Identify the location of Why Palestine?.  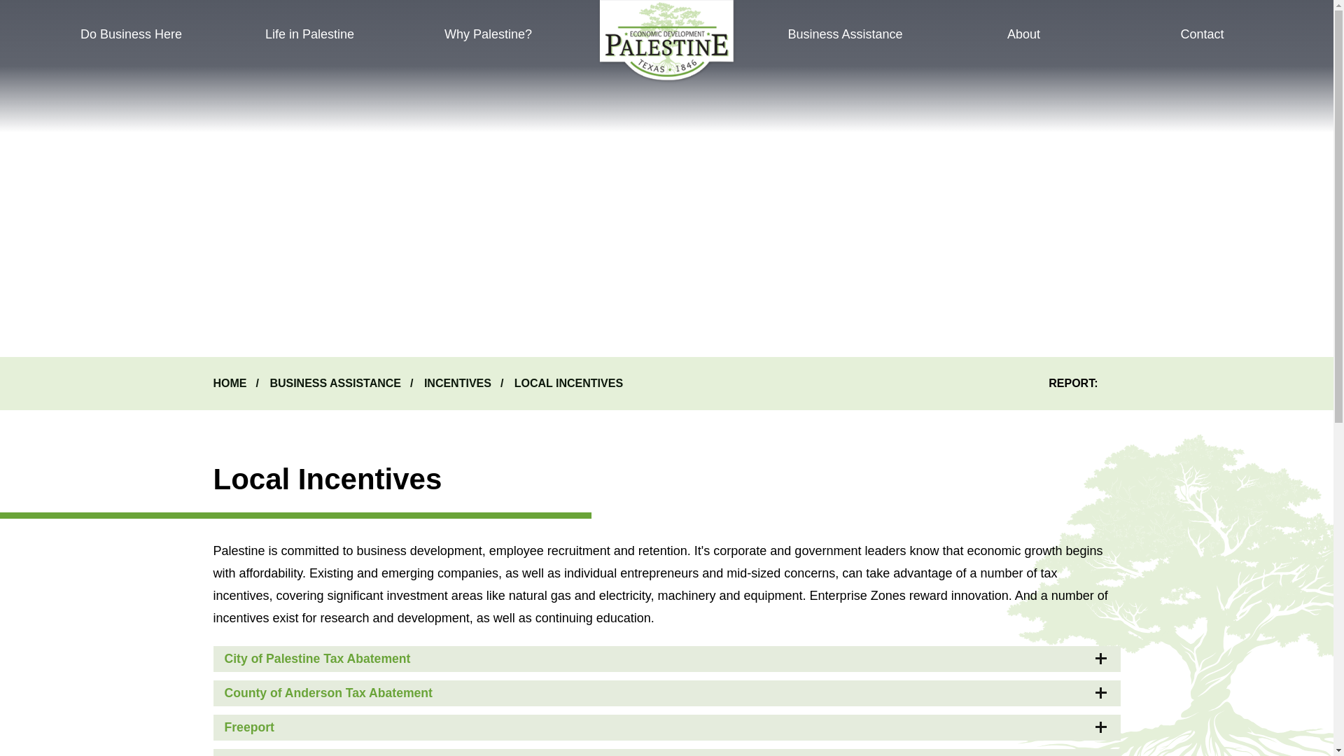
(489, 34).